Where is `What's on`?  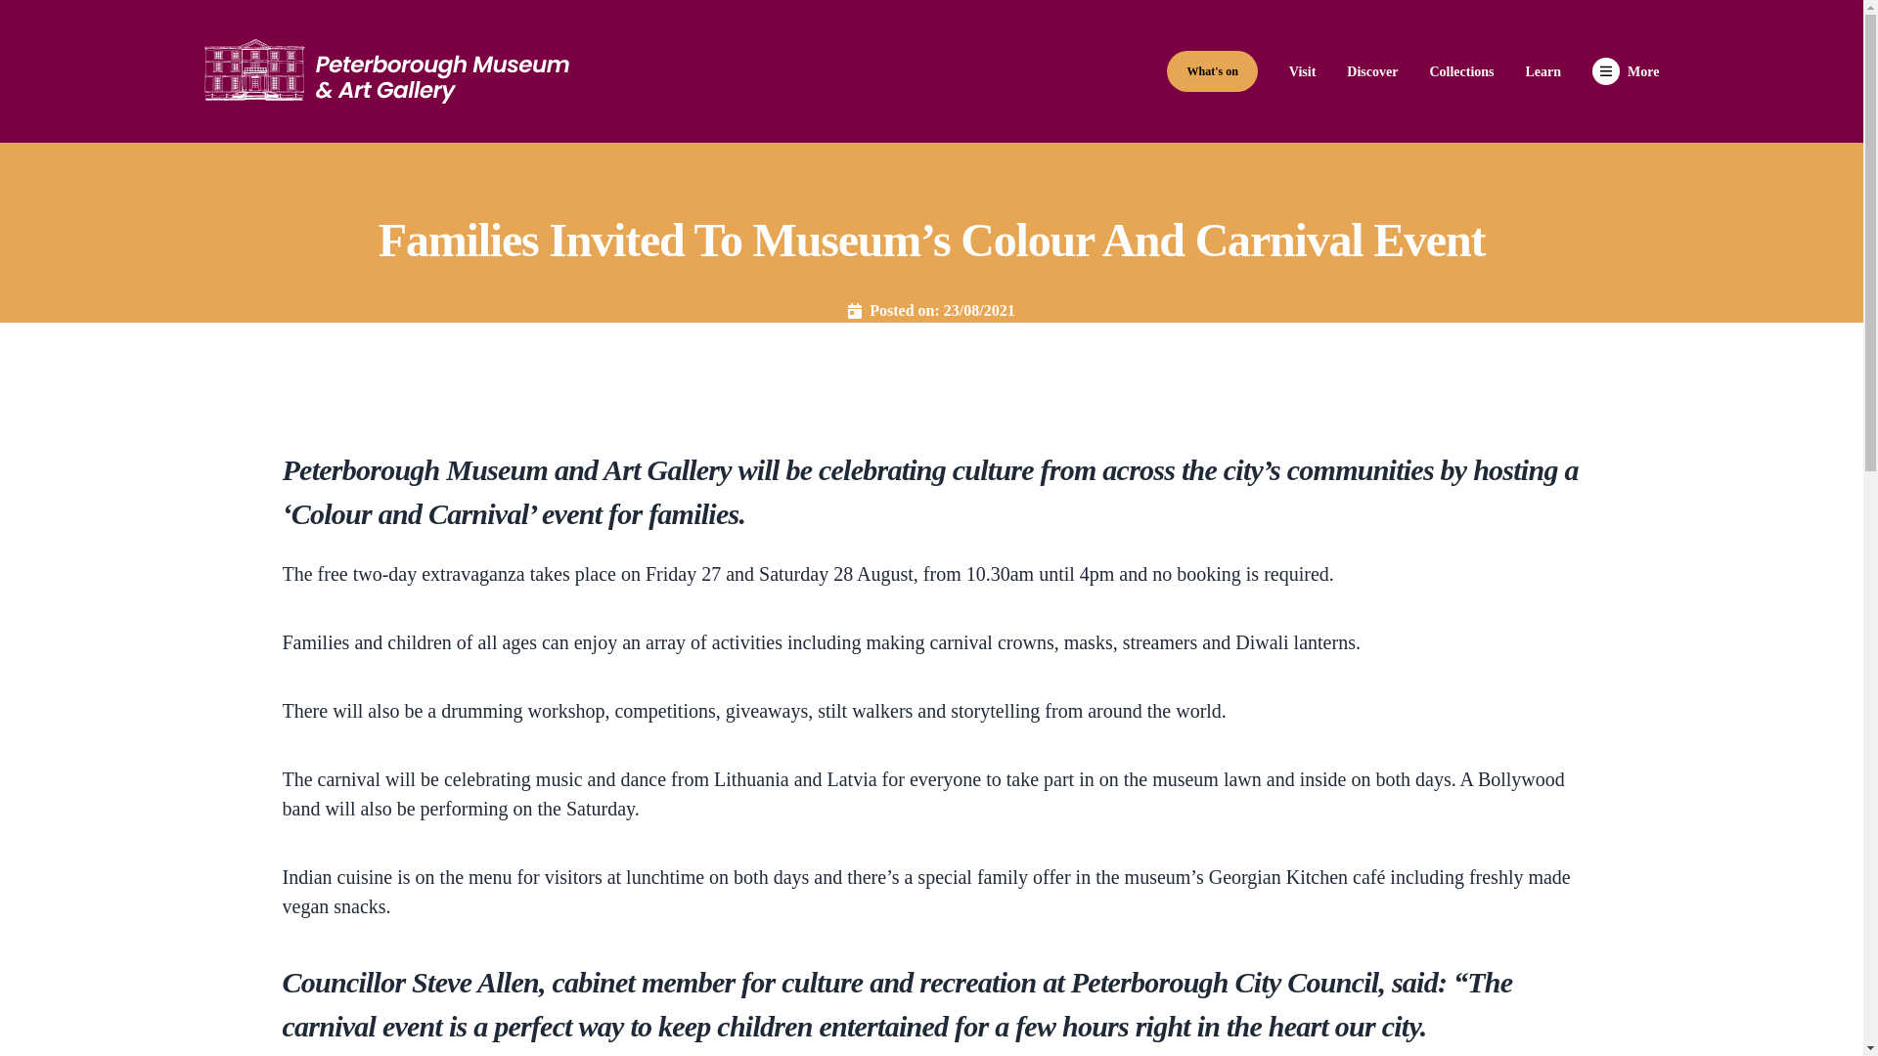
What's on is located at coordinates (1211, 70).